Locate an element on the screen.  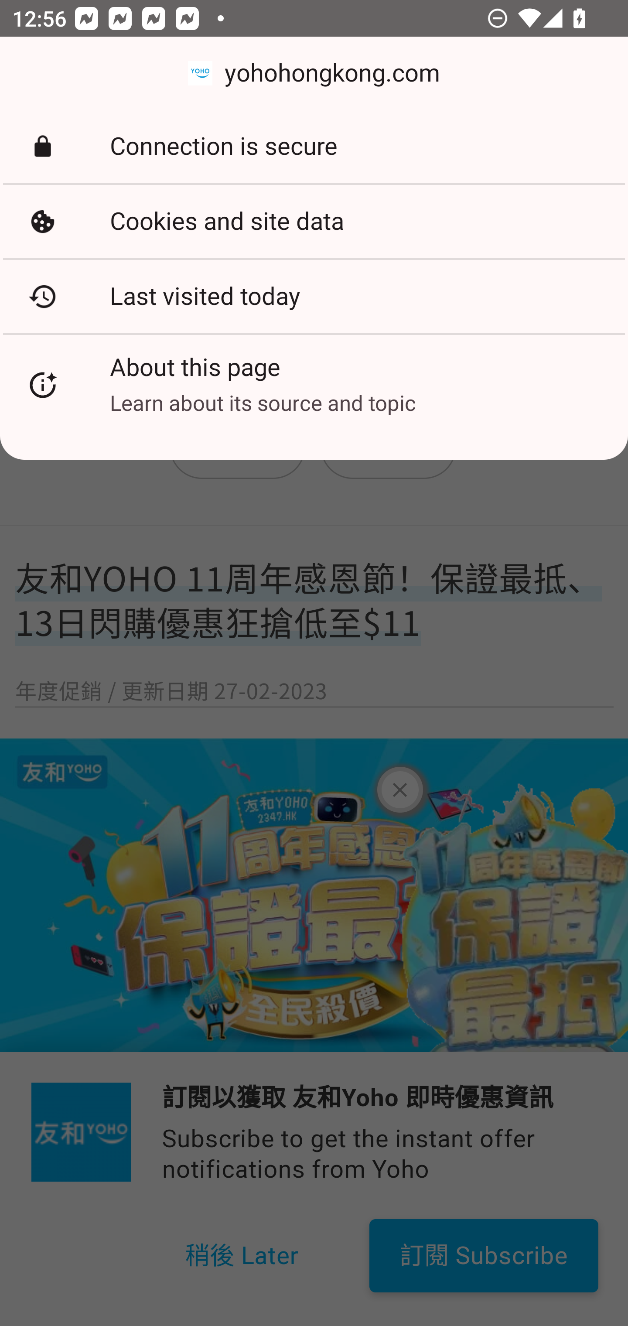
Connection is secure is located at coordinates (314, 147).